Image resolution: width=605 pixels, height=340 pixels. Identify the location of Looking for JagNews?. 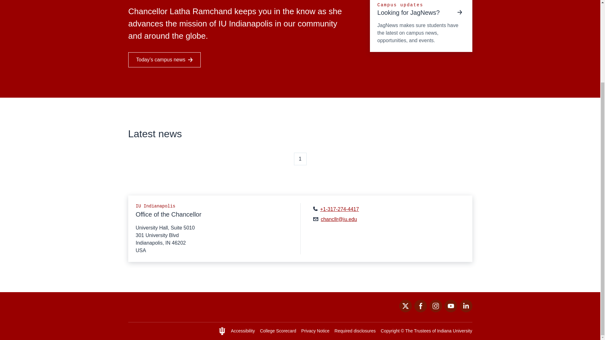
(414, 13).